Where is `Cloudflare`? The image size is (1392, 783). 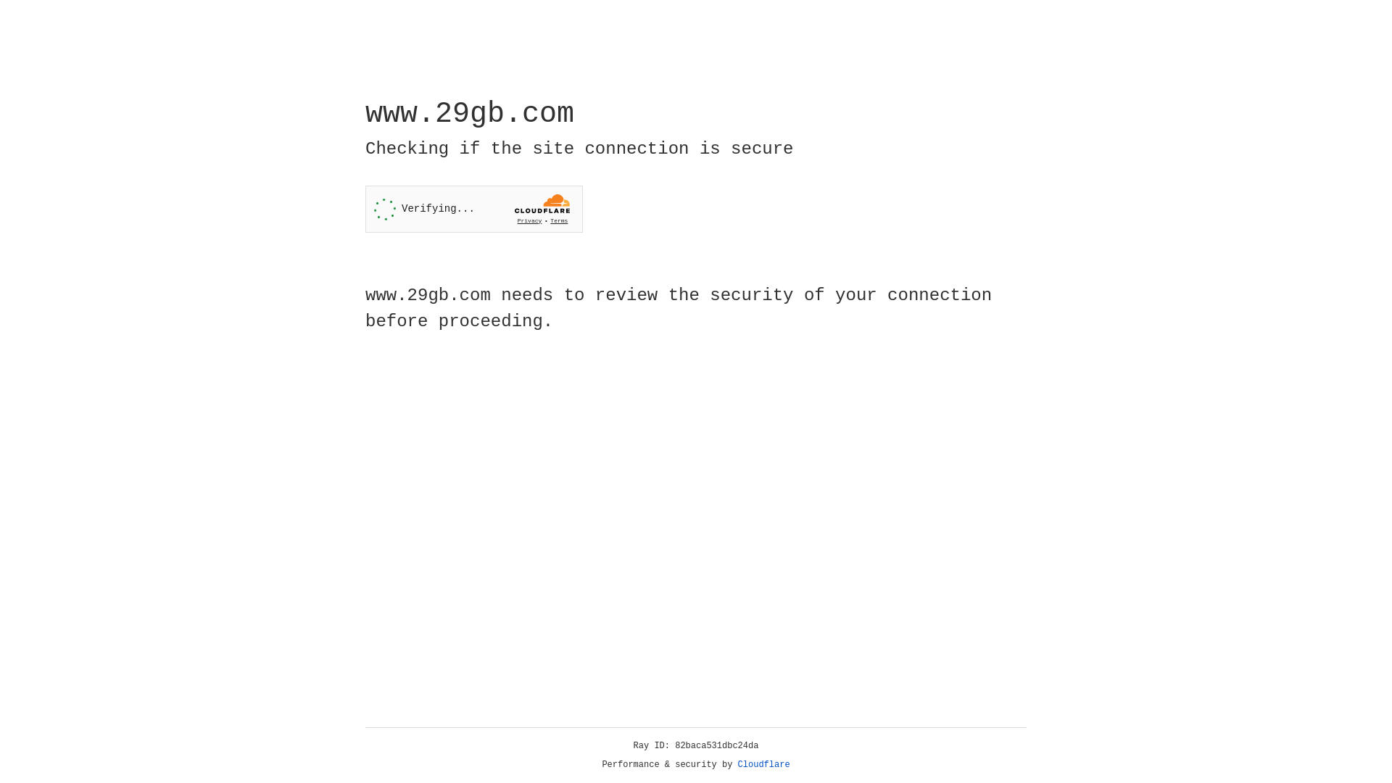
Cloudflare is located at coordinates (764, 765).